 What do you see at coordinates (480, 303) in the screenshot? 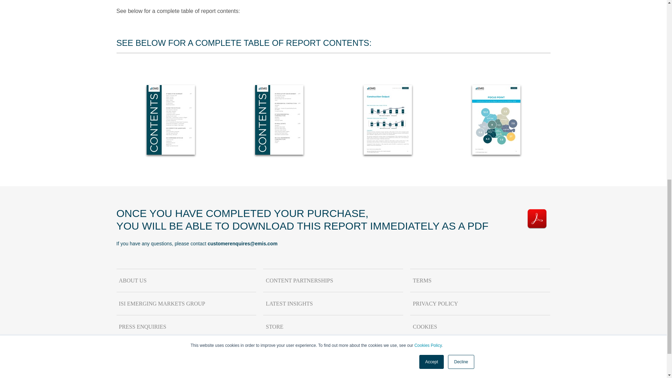
I see `Privacy Policy` at bounding box center [480, 303].